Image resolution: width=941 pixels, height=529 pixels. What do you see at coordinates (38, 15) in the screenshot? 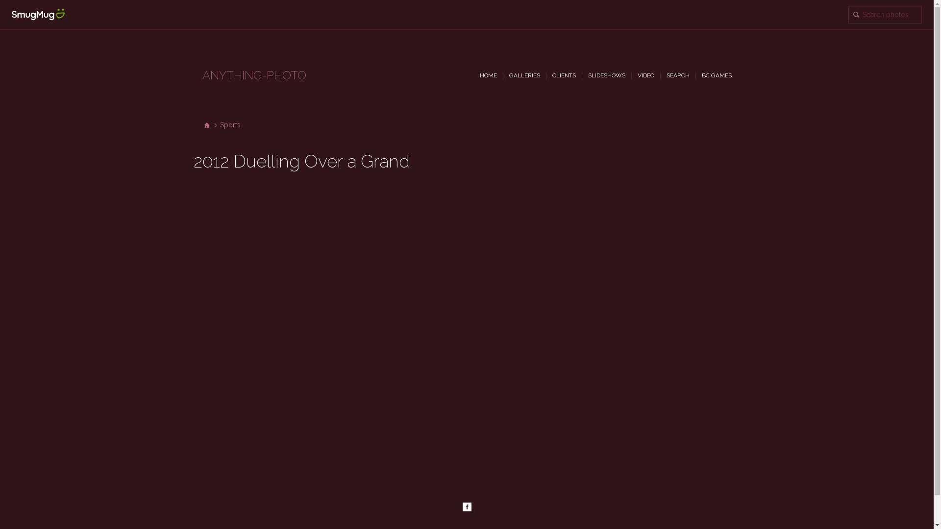
I see `SmugMug` at bounding box center [38, 15].